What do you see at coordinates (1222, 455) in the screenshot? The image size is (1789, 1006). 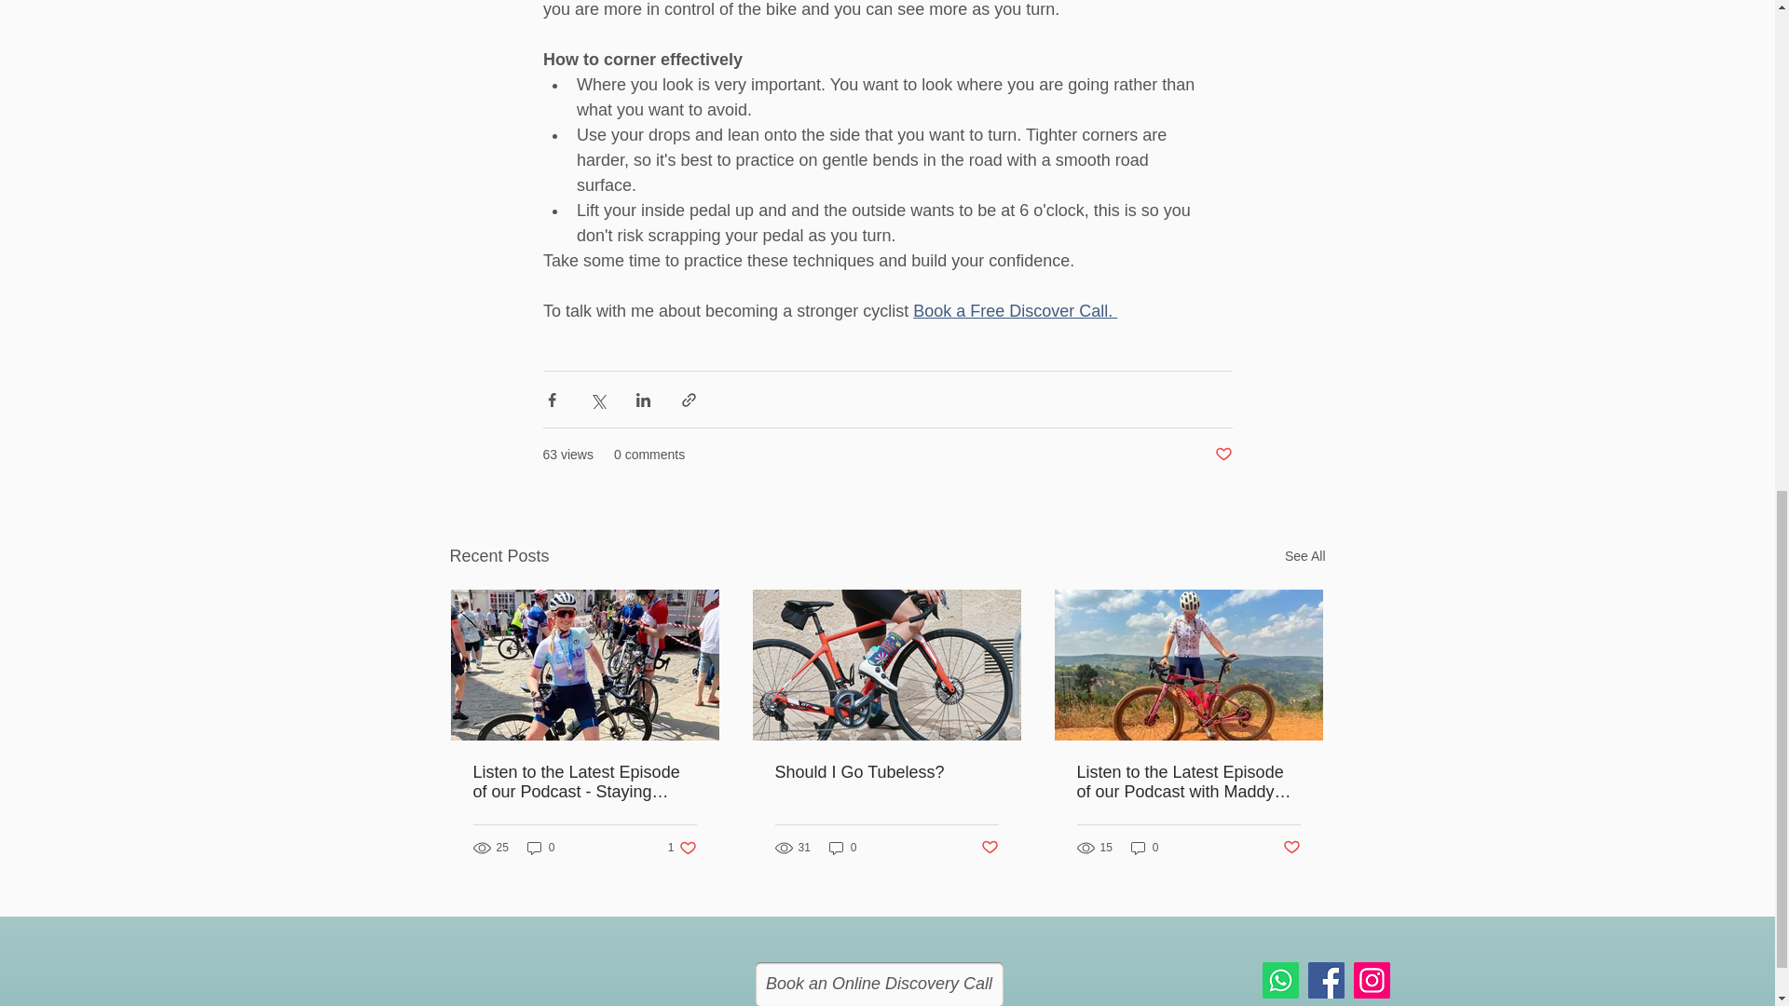 I see `Post not marked as liked` at bounding box center [1222, 455].